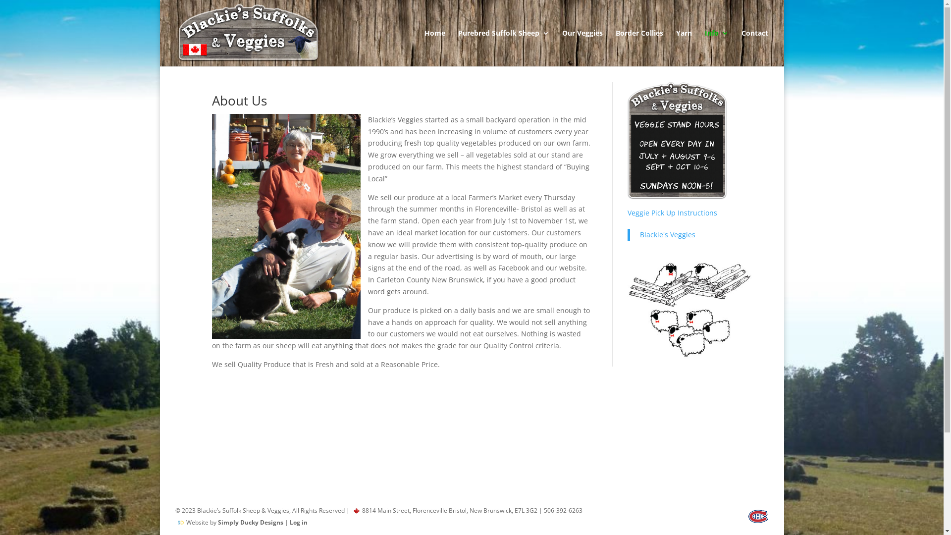 This screenshot has width=951, height=535. I want to click on Our Veggies, so click(582, 48).